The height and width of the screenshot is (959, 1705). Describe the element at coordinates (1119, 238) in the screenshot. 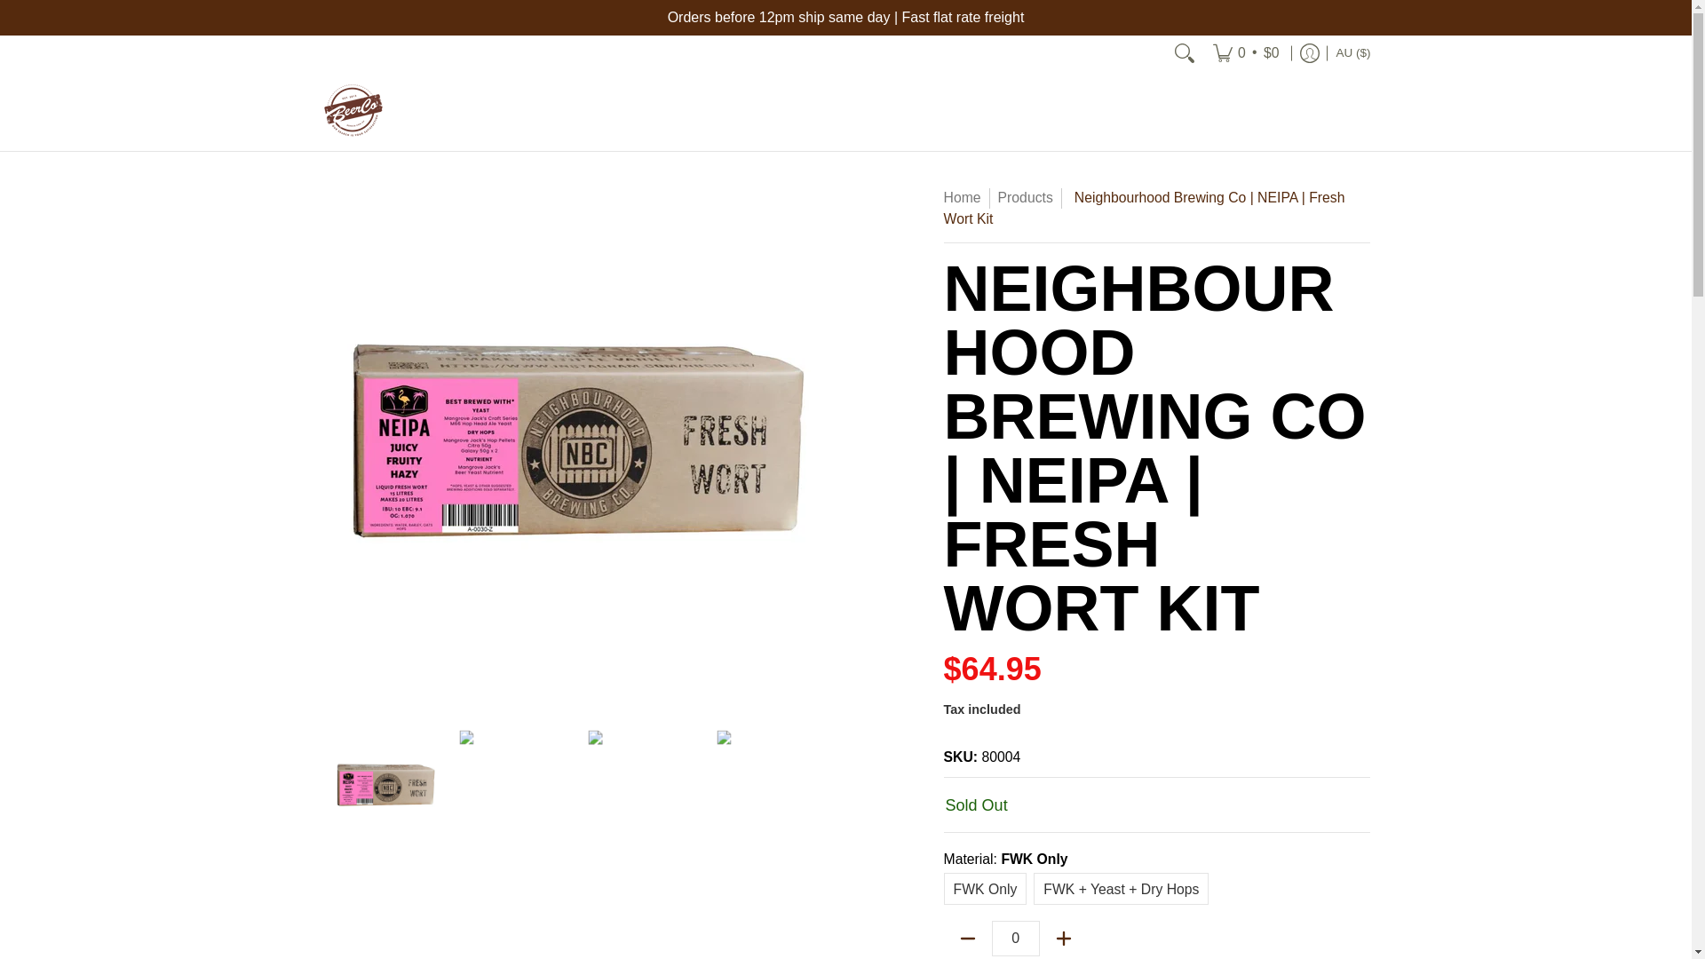

I see `CA` at that location.